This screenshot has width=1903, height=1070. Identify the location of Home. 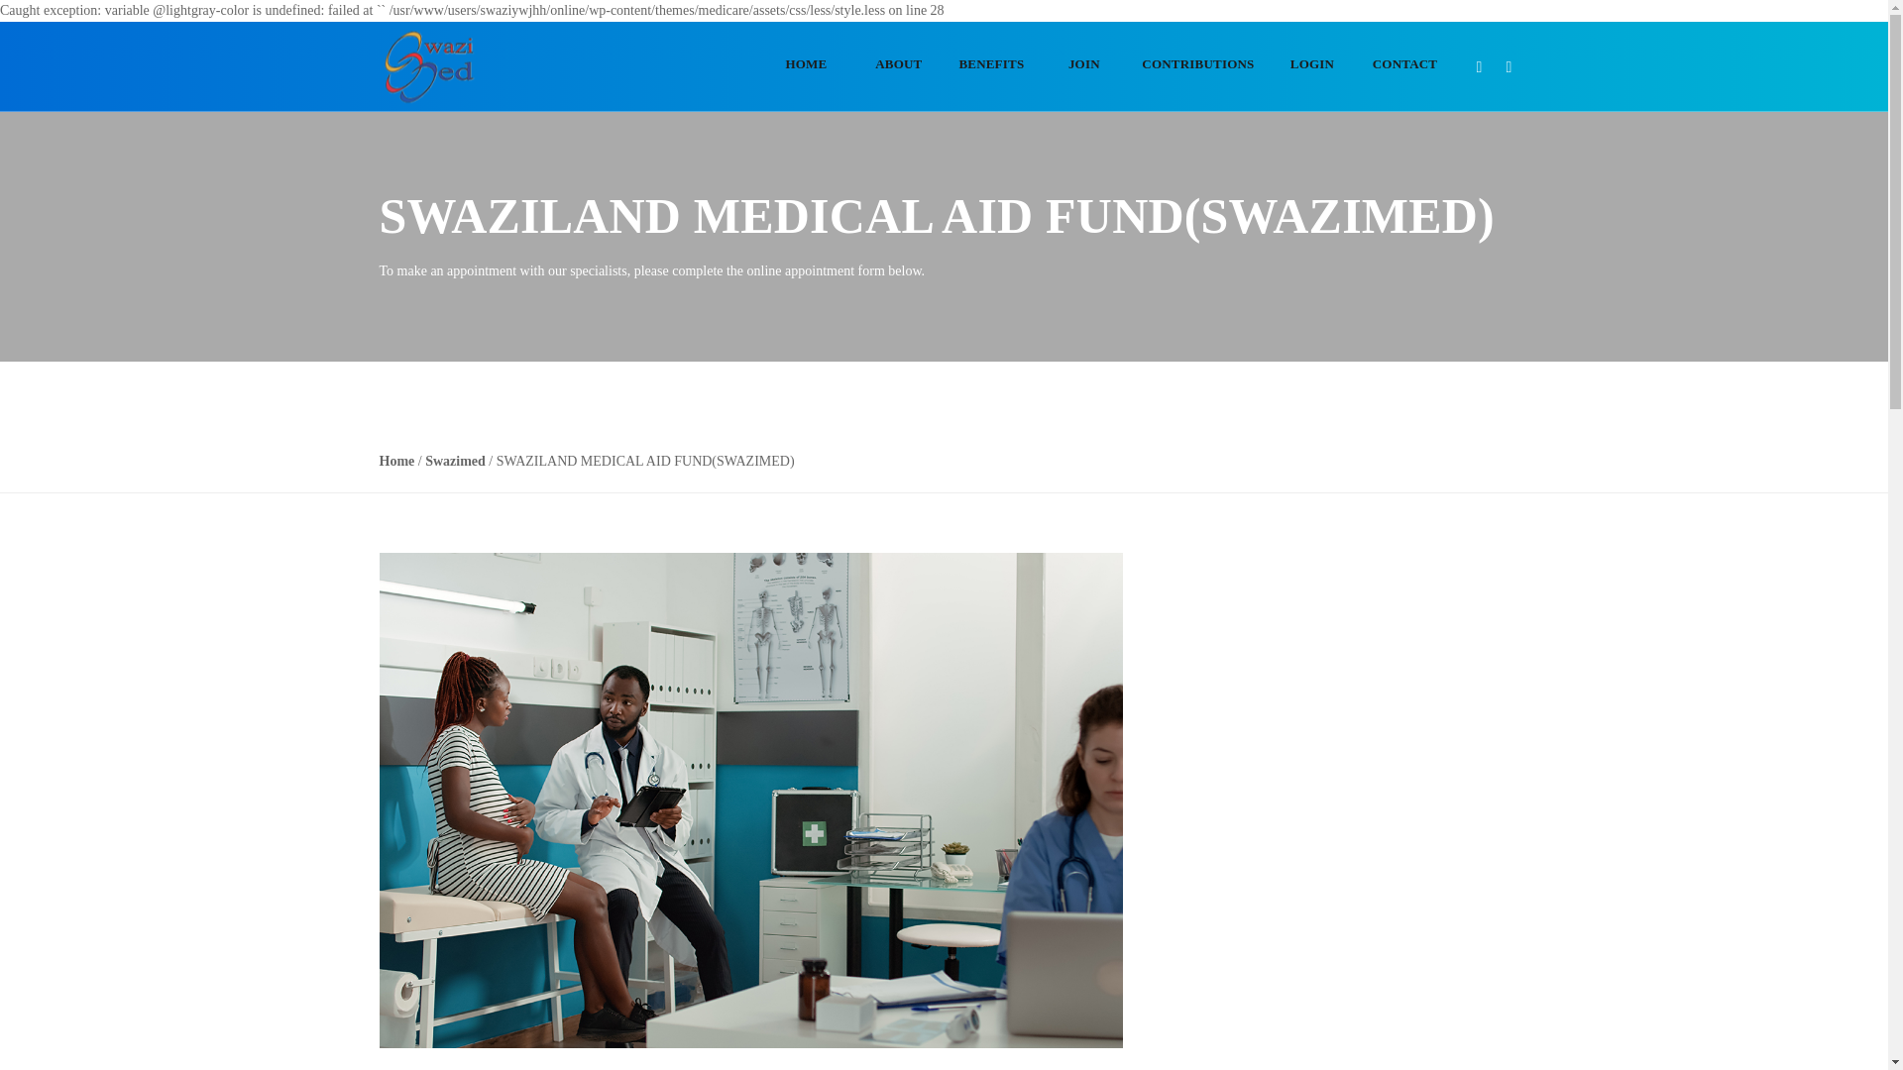
(396, 461).